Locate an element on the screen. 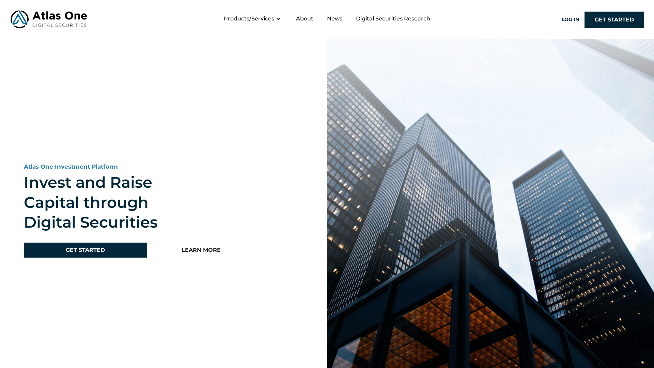 This screenshot has width=654, height=368. LEARN MORE is located at coordinates (201, 250).